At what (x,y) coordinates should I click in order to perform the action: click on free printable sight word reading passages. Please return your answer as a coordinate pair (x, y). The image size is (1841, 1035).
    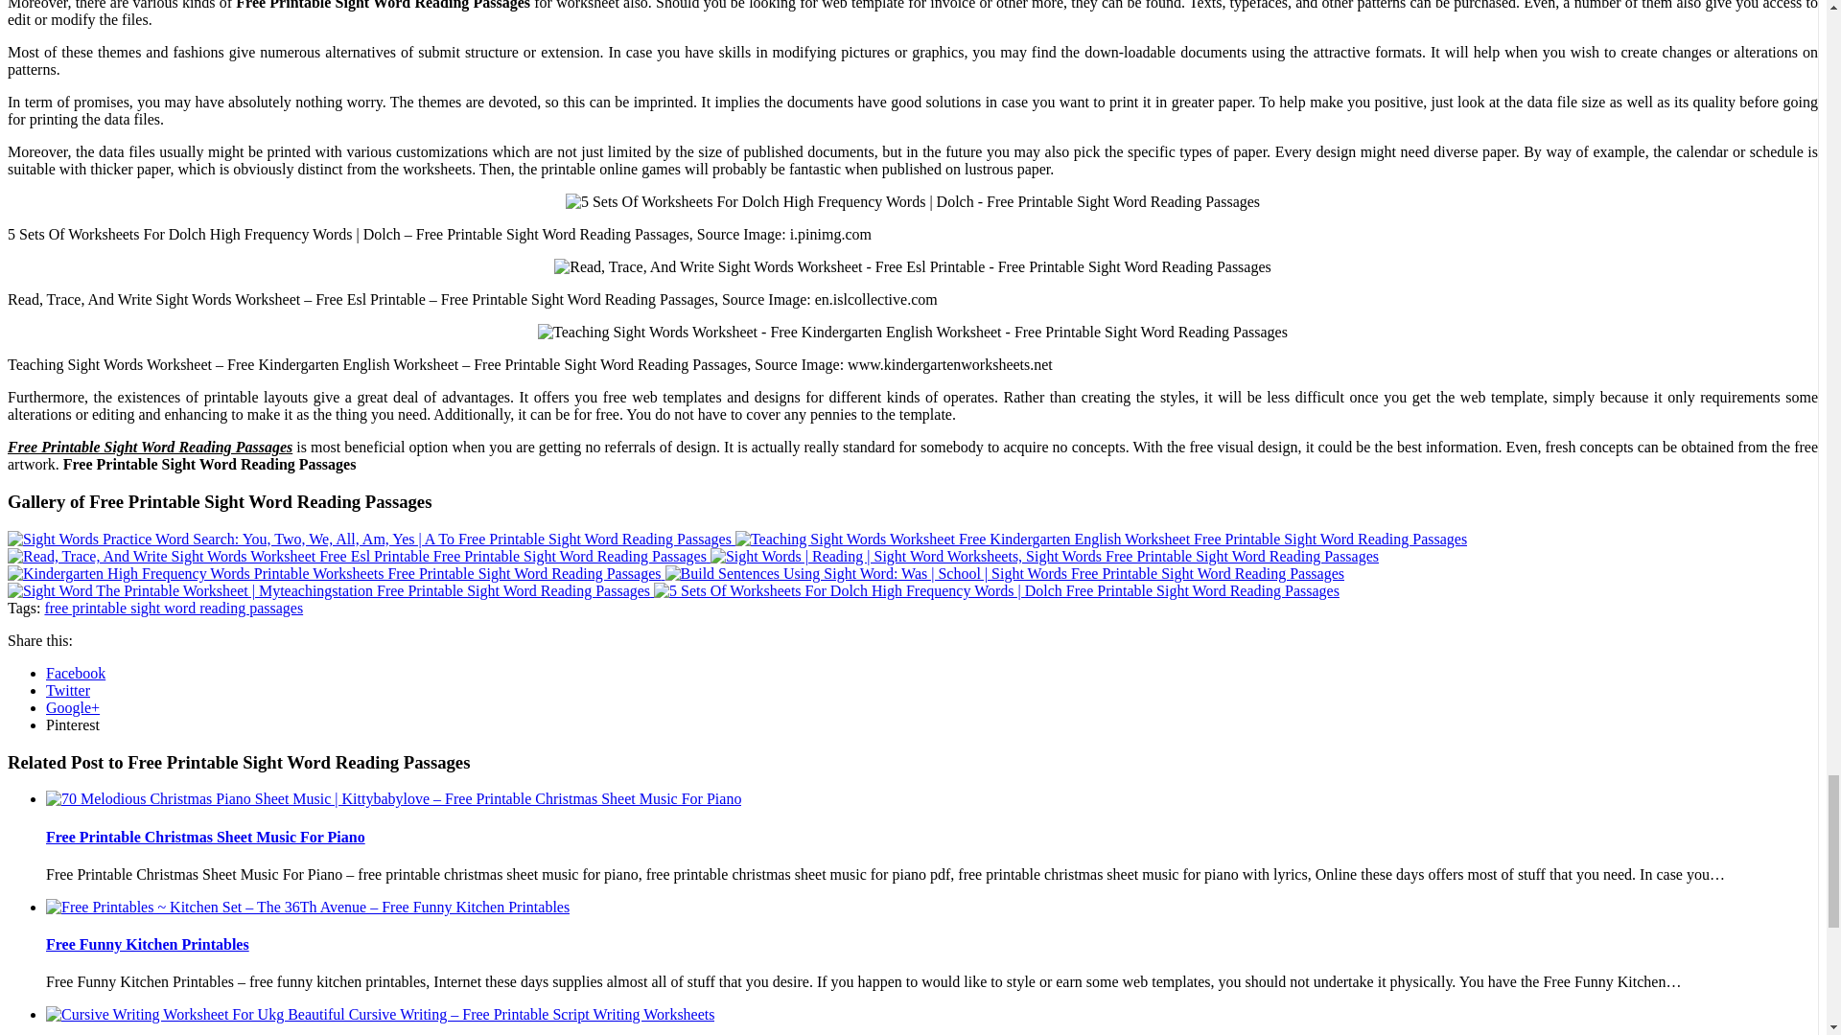
    Looking at the image, I should click on (174, 608).